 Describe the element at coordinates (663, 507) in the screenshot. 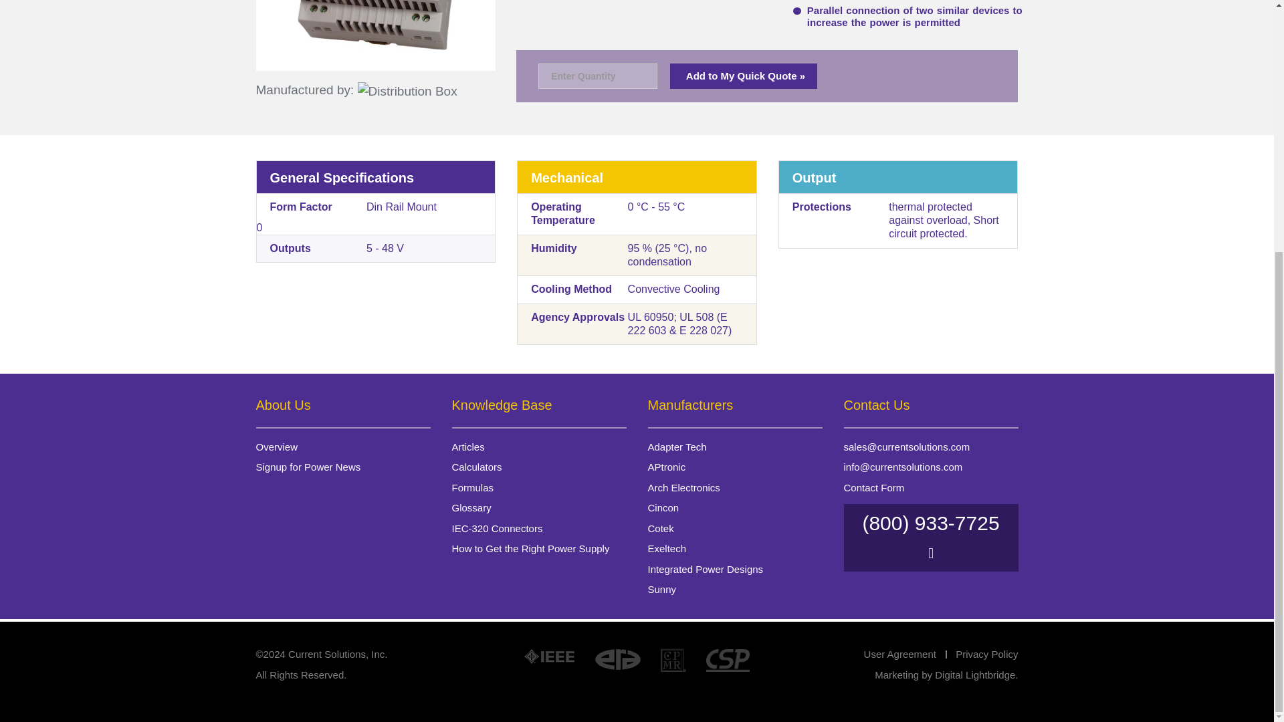

I see `Cincon` at that location.